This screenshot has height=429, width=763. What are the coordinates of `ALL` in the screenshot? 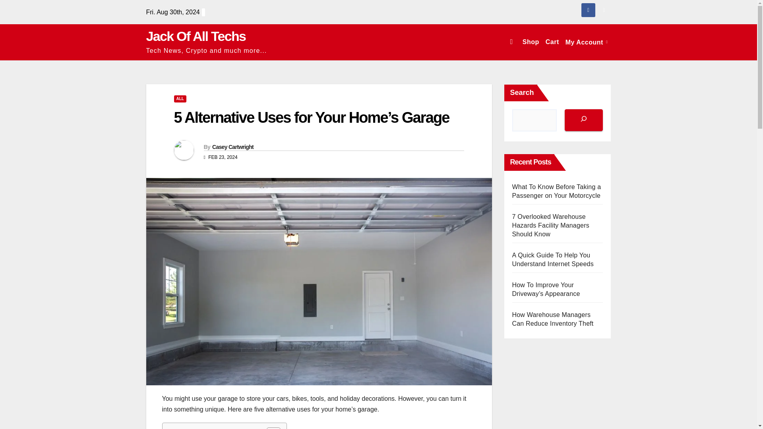 It's located at (180, 99).